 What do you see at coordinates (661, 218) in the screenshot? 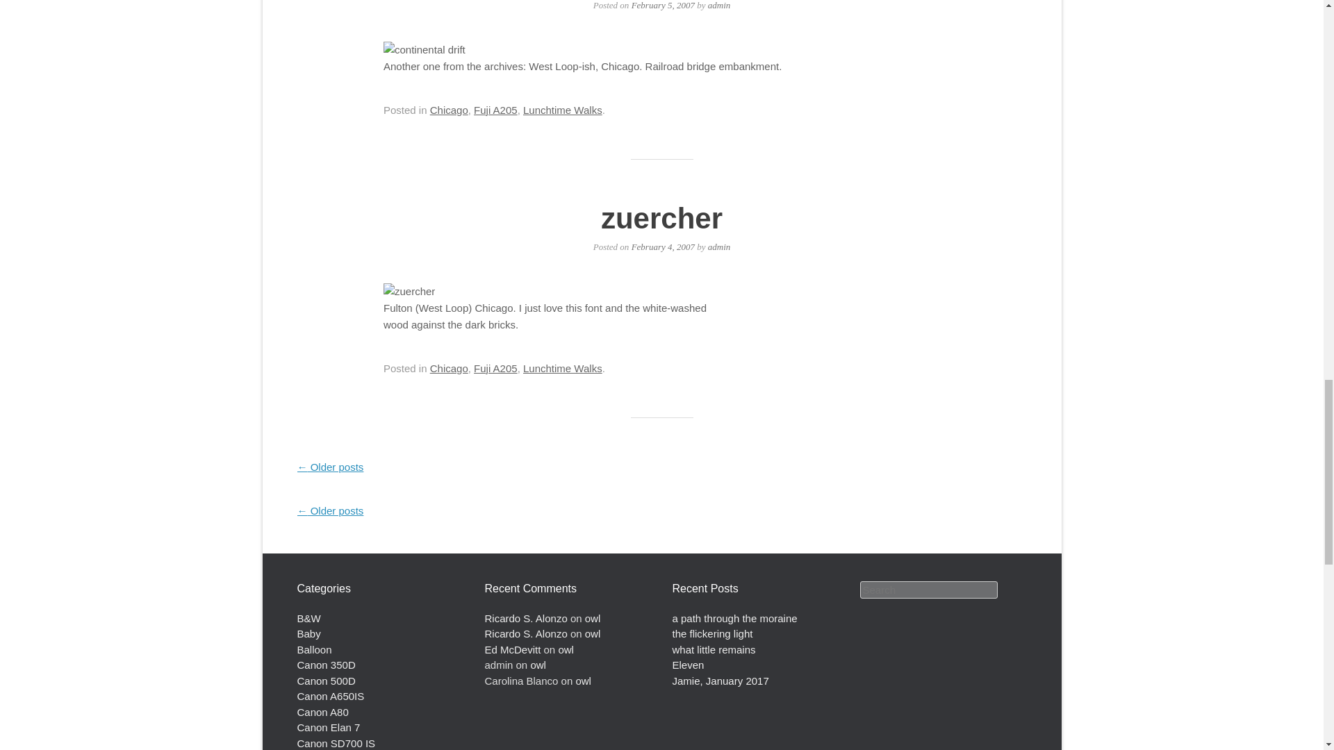
I see `zuercher` at bounding box center [661, 218].